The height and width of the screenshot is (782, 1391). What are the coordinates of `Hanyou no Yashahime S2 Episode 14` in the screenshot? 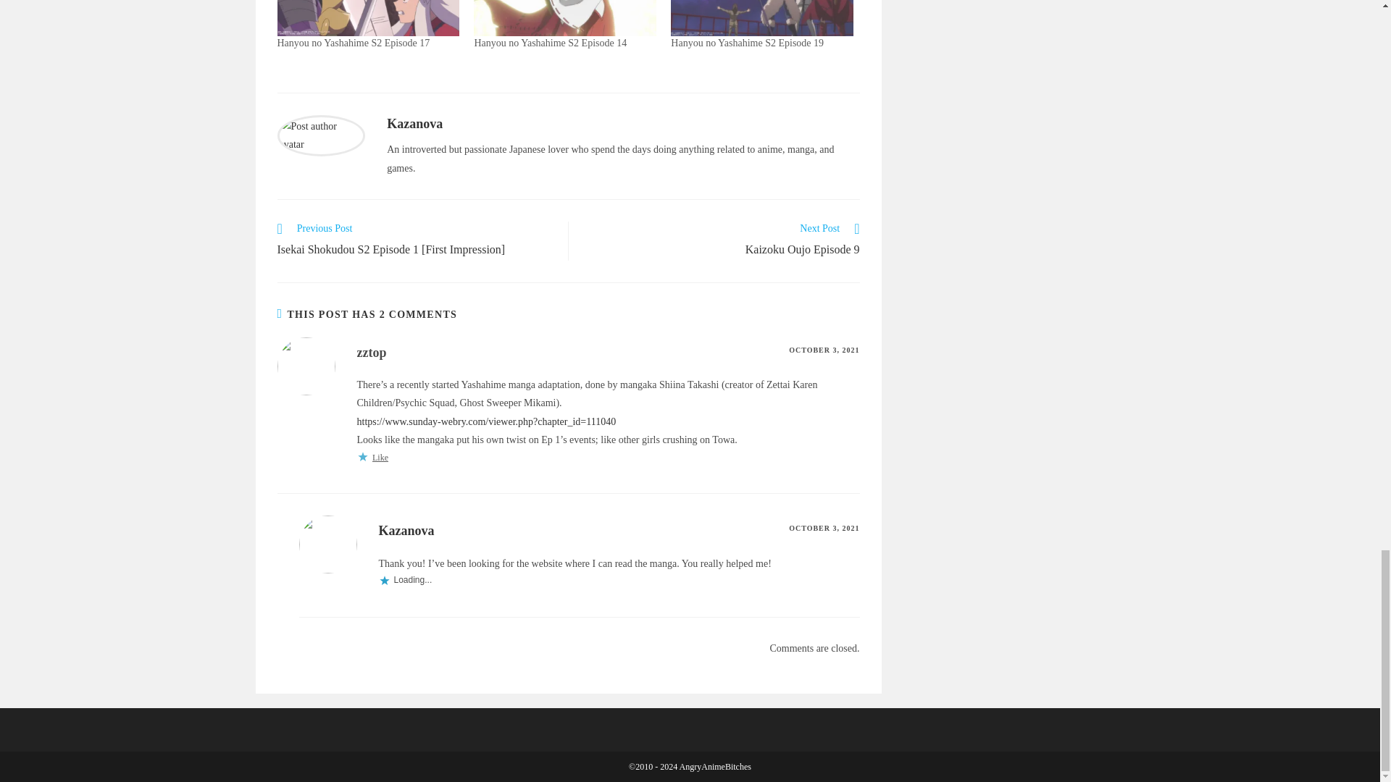 It's located at (551, 42).